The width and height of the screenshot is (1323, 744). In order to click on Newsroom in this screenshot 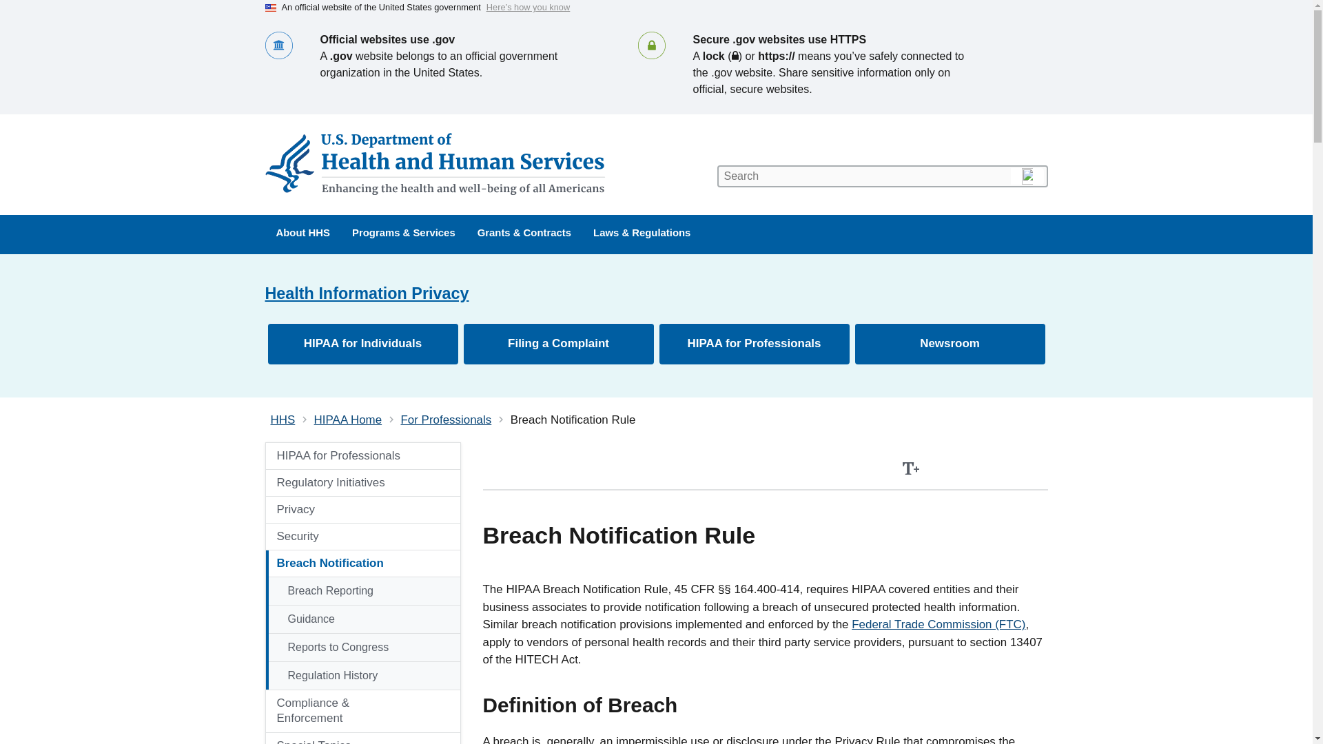, I will do `click(950, 343)`.